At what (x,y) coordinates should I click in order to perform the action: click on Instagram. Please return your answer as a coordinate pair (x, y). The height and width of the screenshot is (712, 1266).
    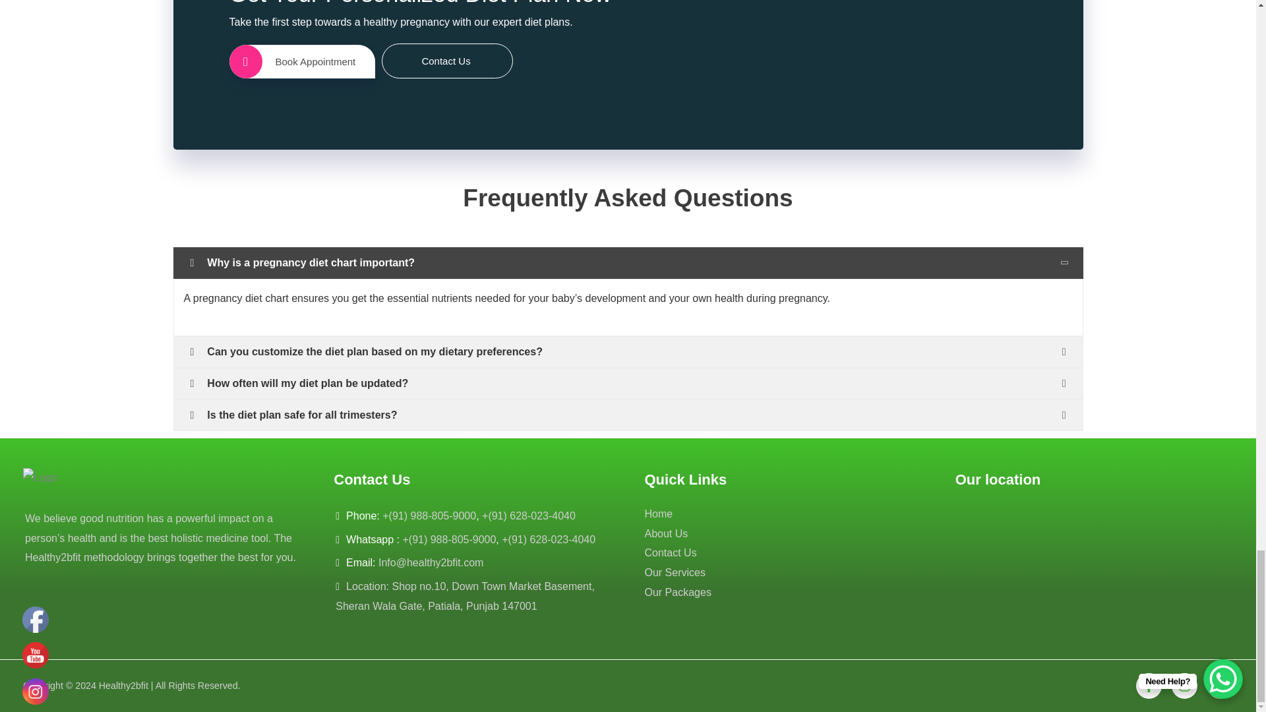
    Looking at the image, I should click on (36, 692).